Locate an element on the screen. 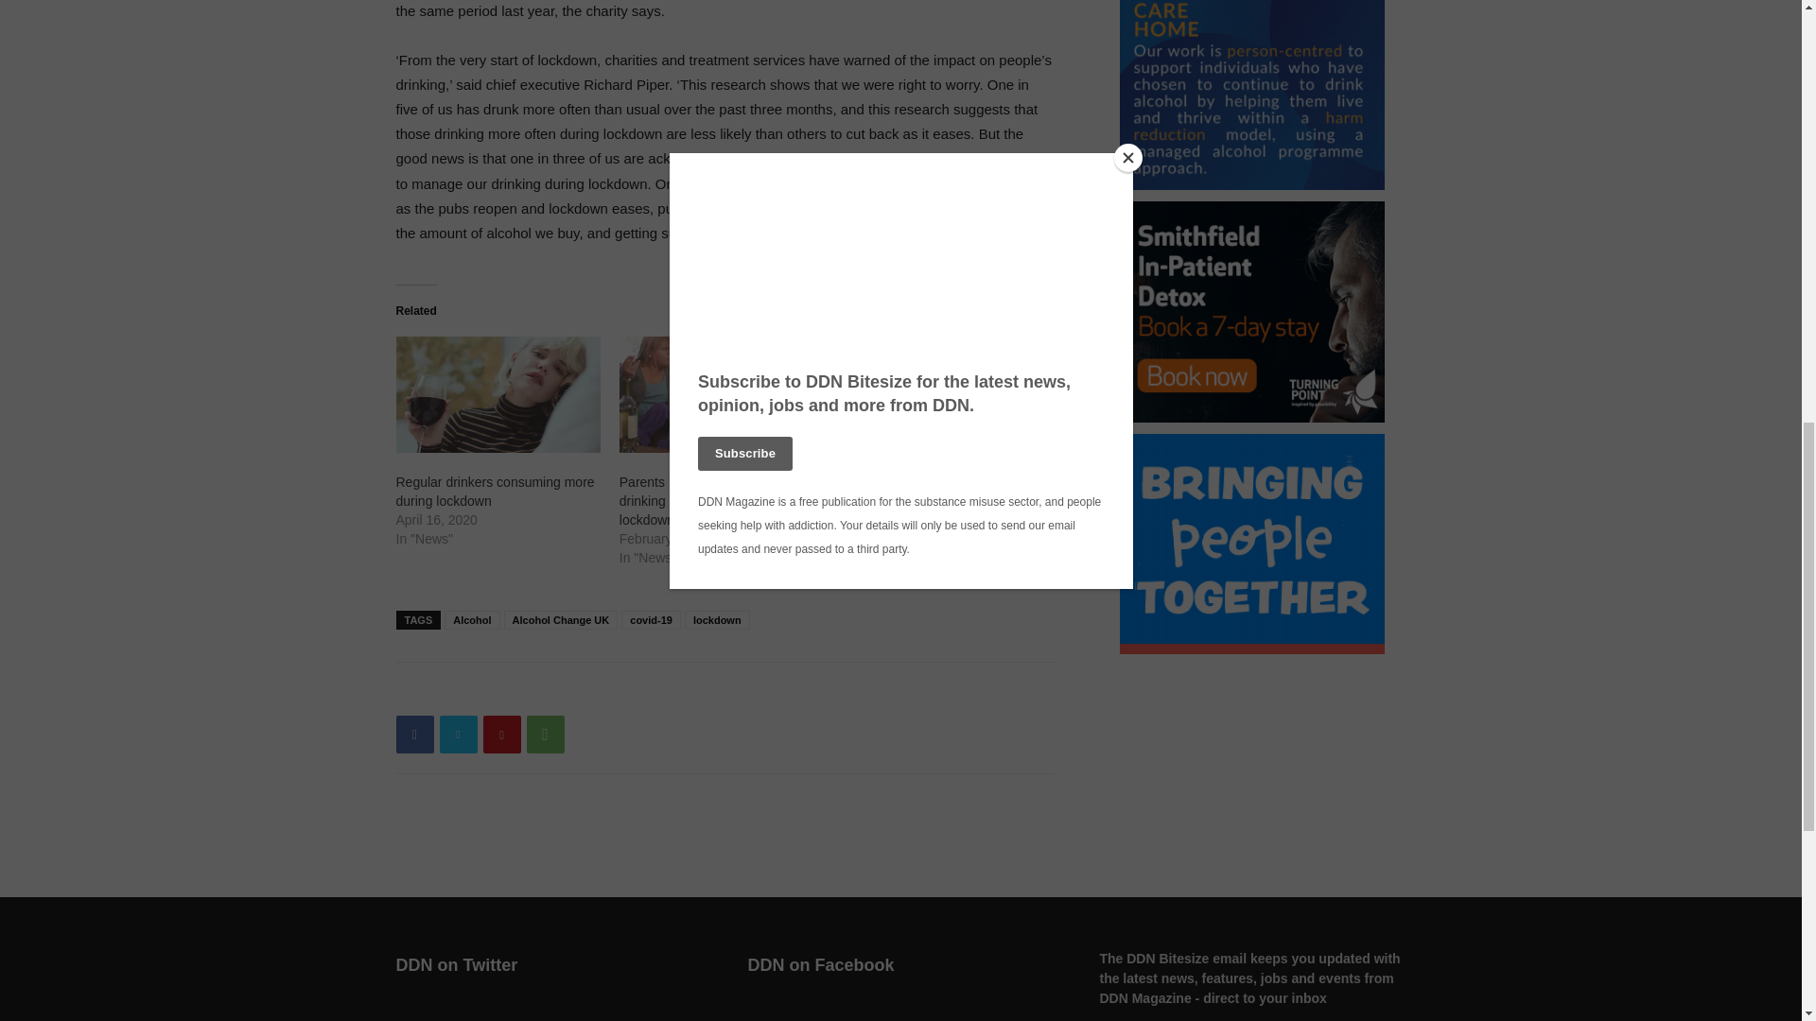  Regular drinkers consuming more during lockdown is located at coordinates (498, 395).